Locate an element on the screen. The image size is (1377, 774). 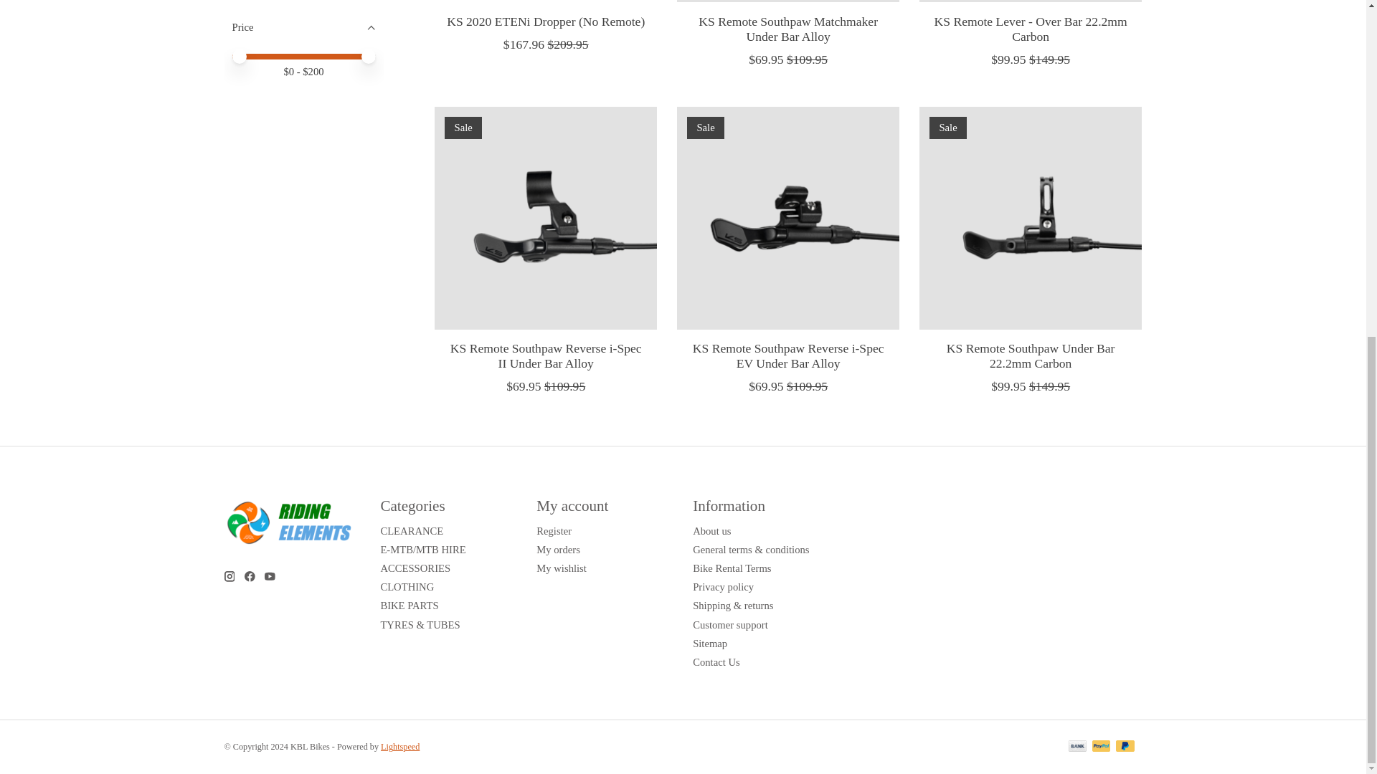
KS KS Remote Southpaw Reverse i-Spec EV Under Bar Alloy is located at coordinates (787, 218).